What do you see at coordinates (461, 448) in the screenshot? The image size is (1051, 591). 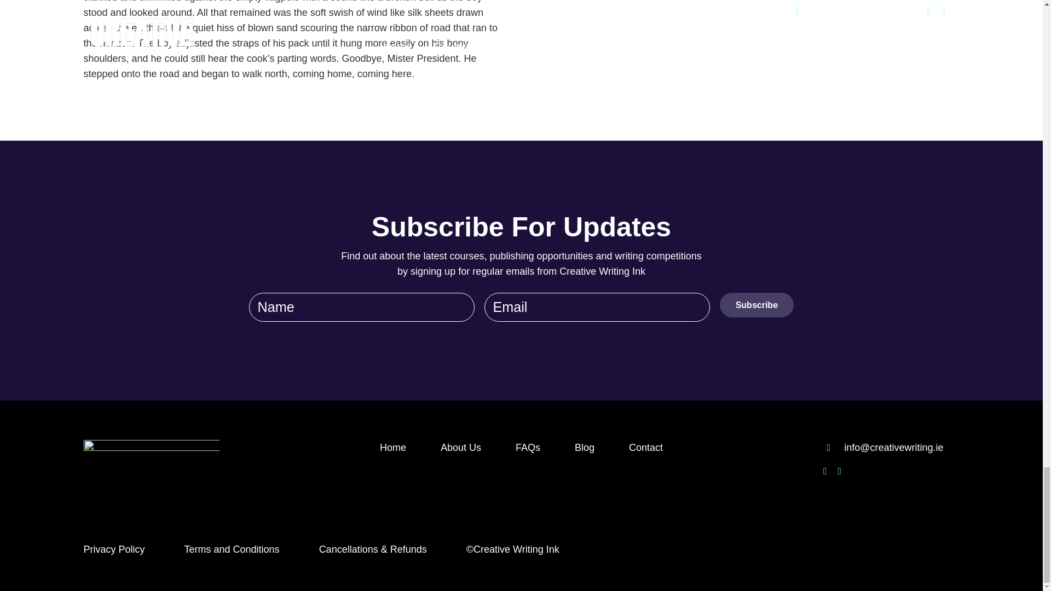 I see `About Us` at bounding box center [461, 448].